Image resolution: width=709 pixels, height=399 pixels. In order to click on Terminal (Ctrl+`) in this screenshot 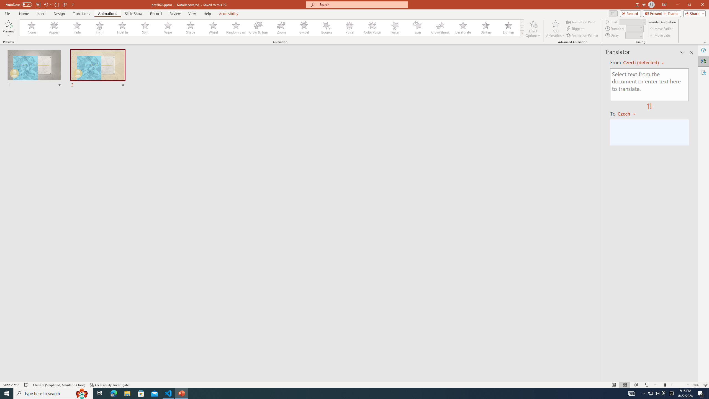, I will do `click(282, 260)`.